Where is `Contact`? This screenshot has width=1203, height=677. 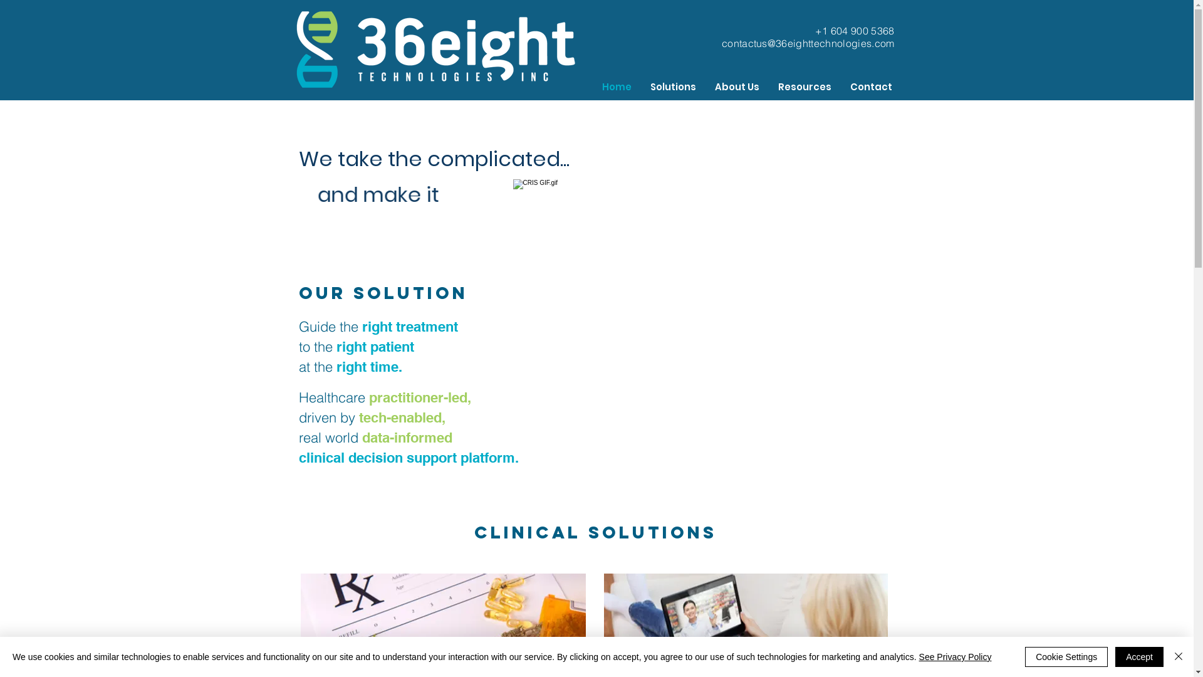
Contact is located at coordinates (871, 87).